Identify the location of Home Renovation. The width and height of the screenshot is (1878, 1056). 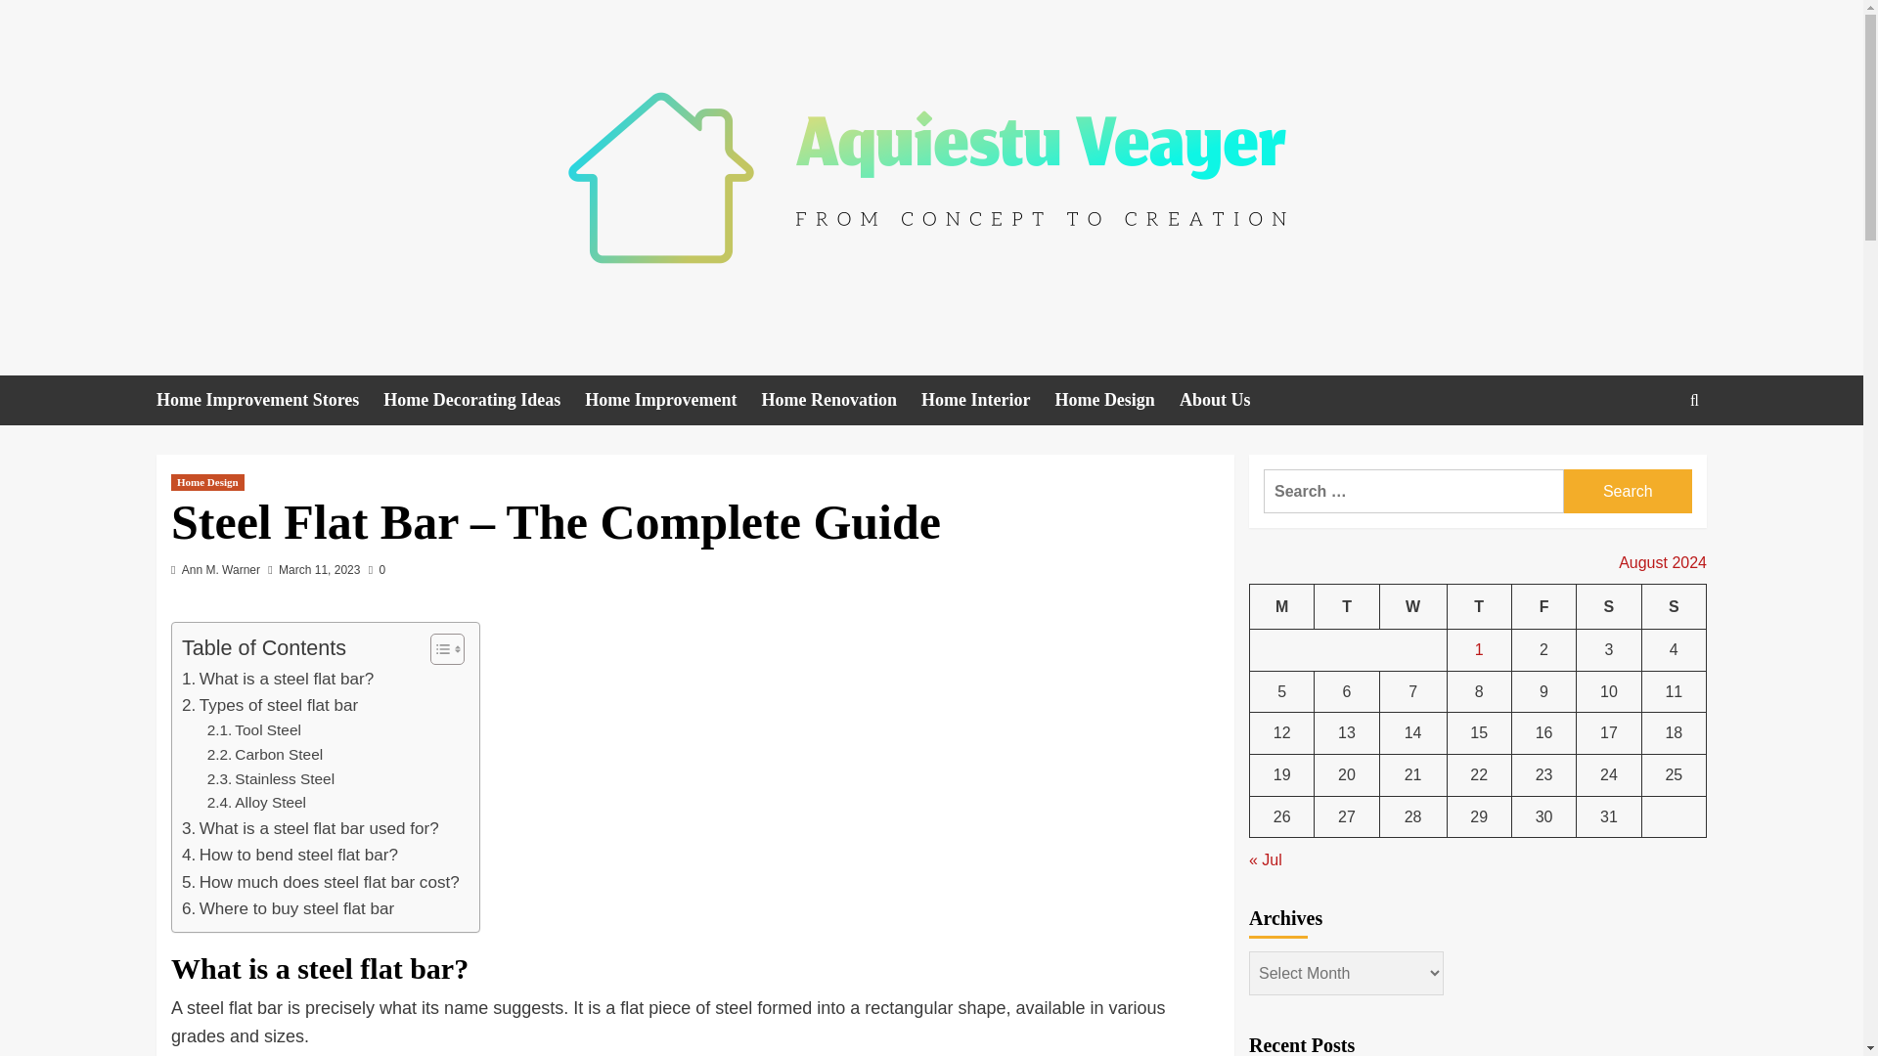
(841, 401).